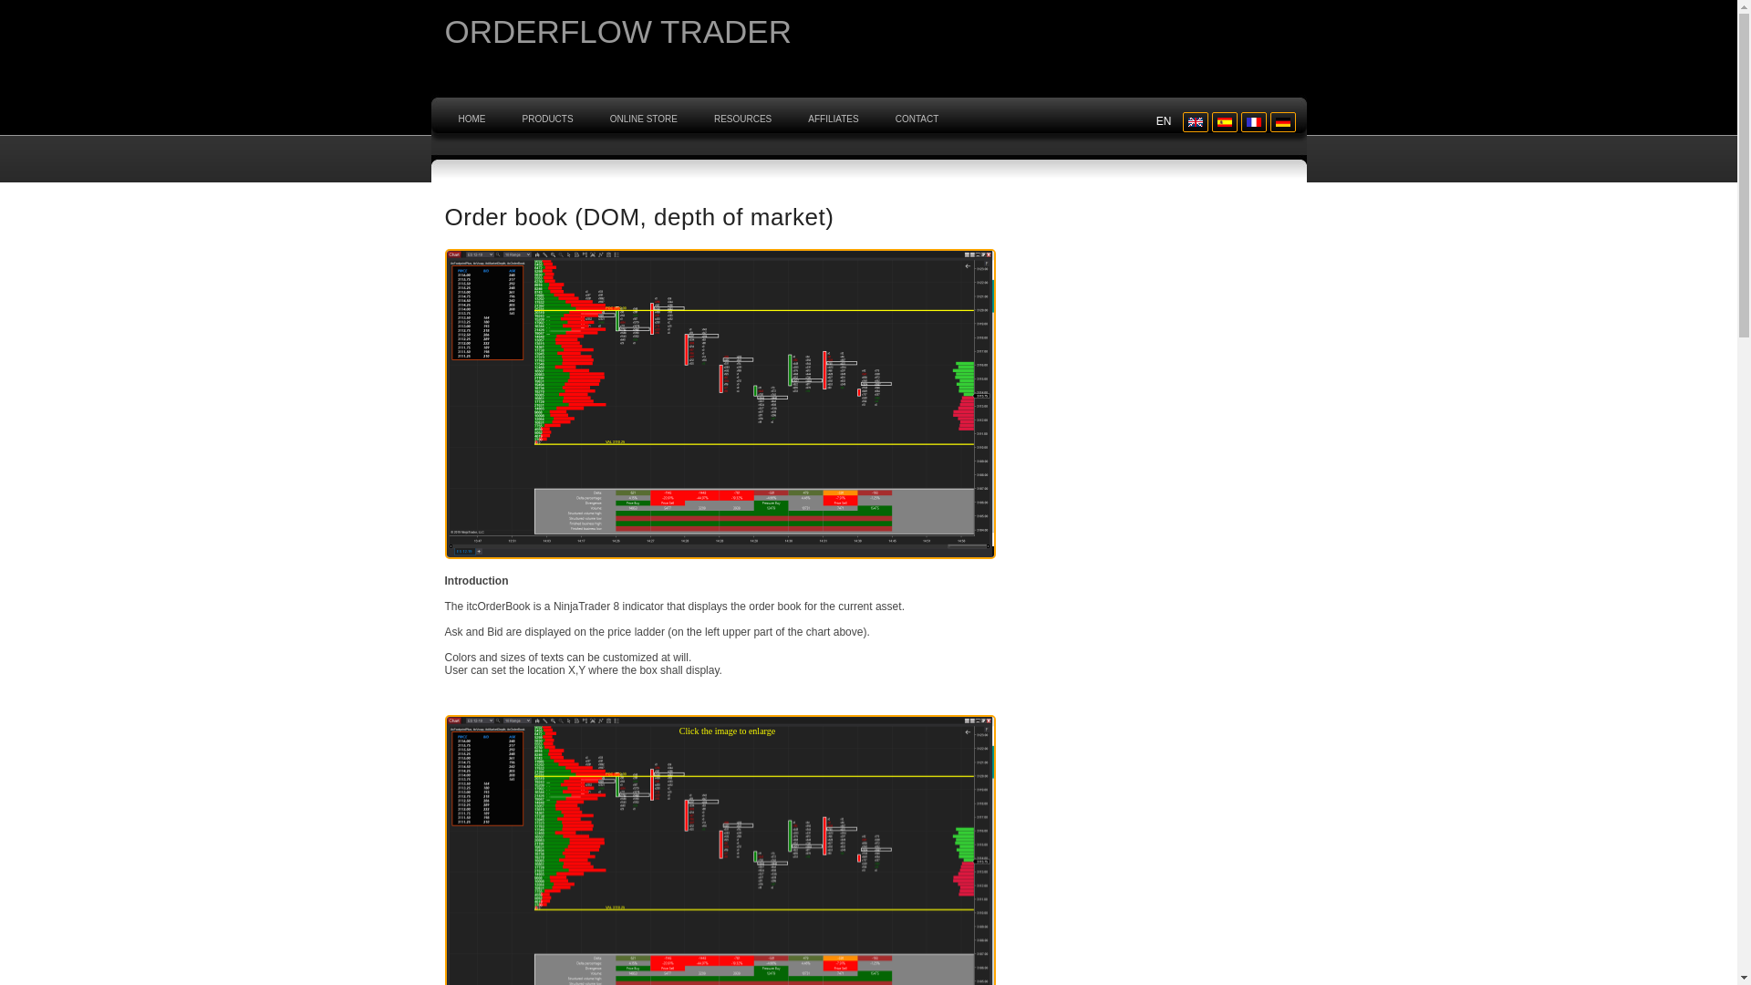 The image size is (1751, 985). Describe the element at coordinates (643, 119) in the screenshot. I see `ONLINE STORE` at that location.